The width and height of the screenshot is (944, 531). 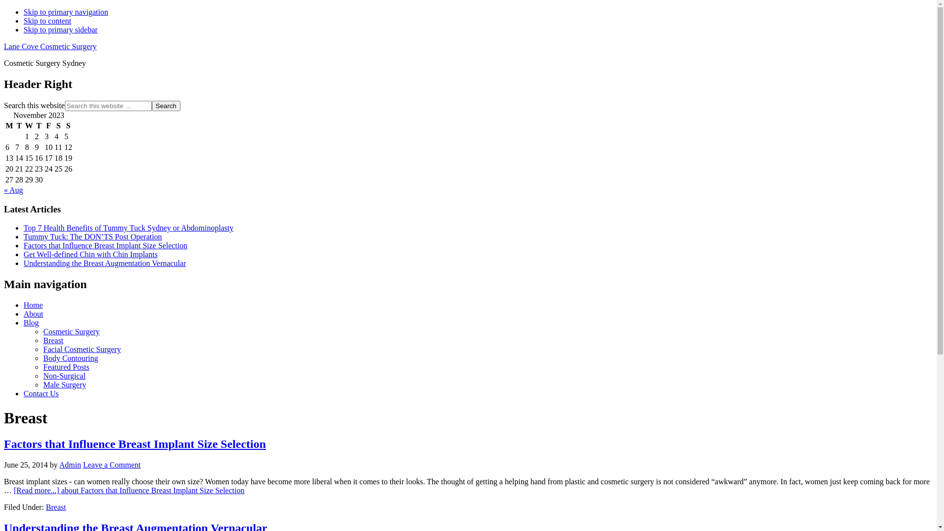 What do you see at coordinates (33, 314) in the screenshot?
I see `About` at bounding box center [33, 314].